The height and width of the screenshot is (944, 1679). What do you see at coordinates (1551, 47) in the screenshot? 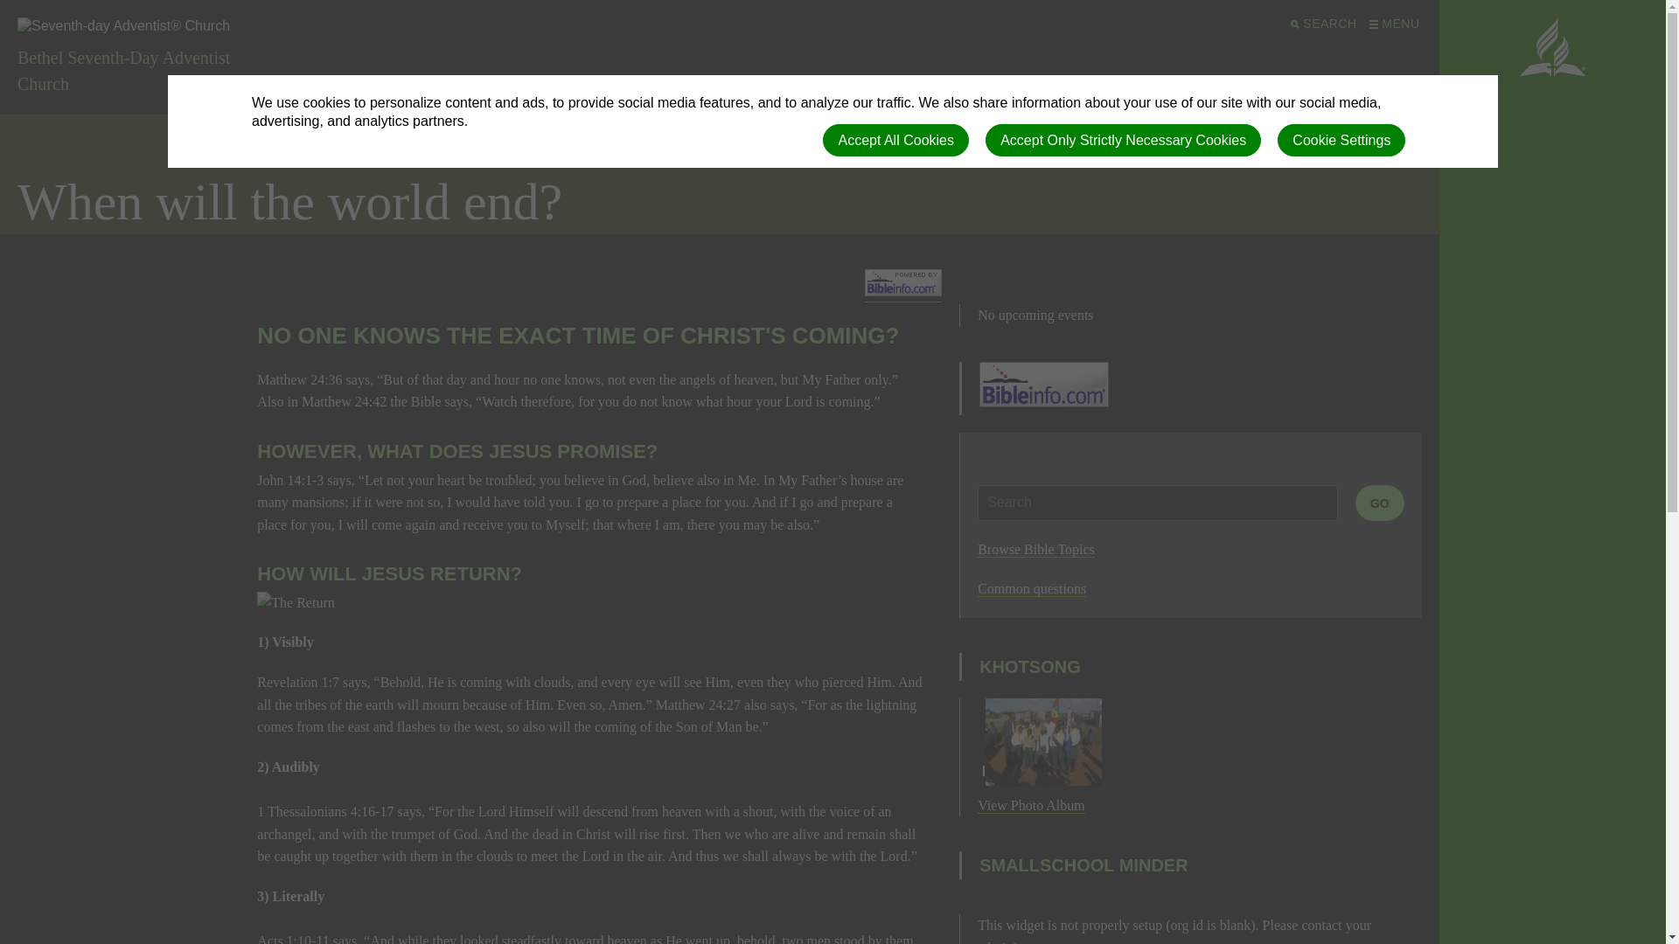
I see `icon-logo` at bounding box center [1551, 47].